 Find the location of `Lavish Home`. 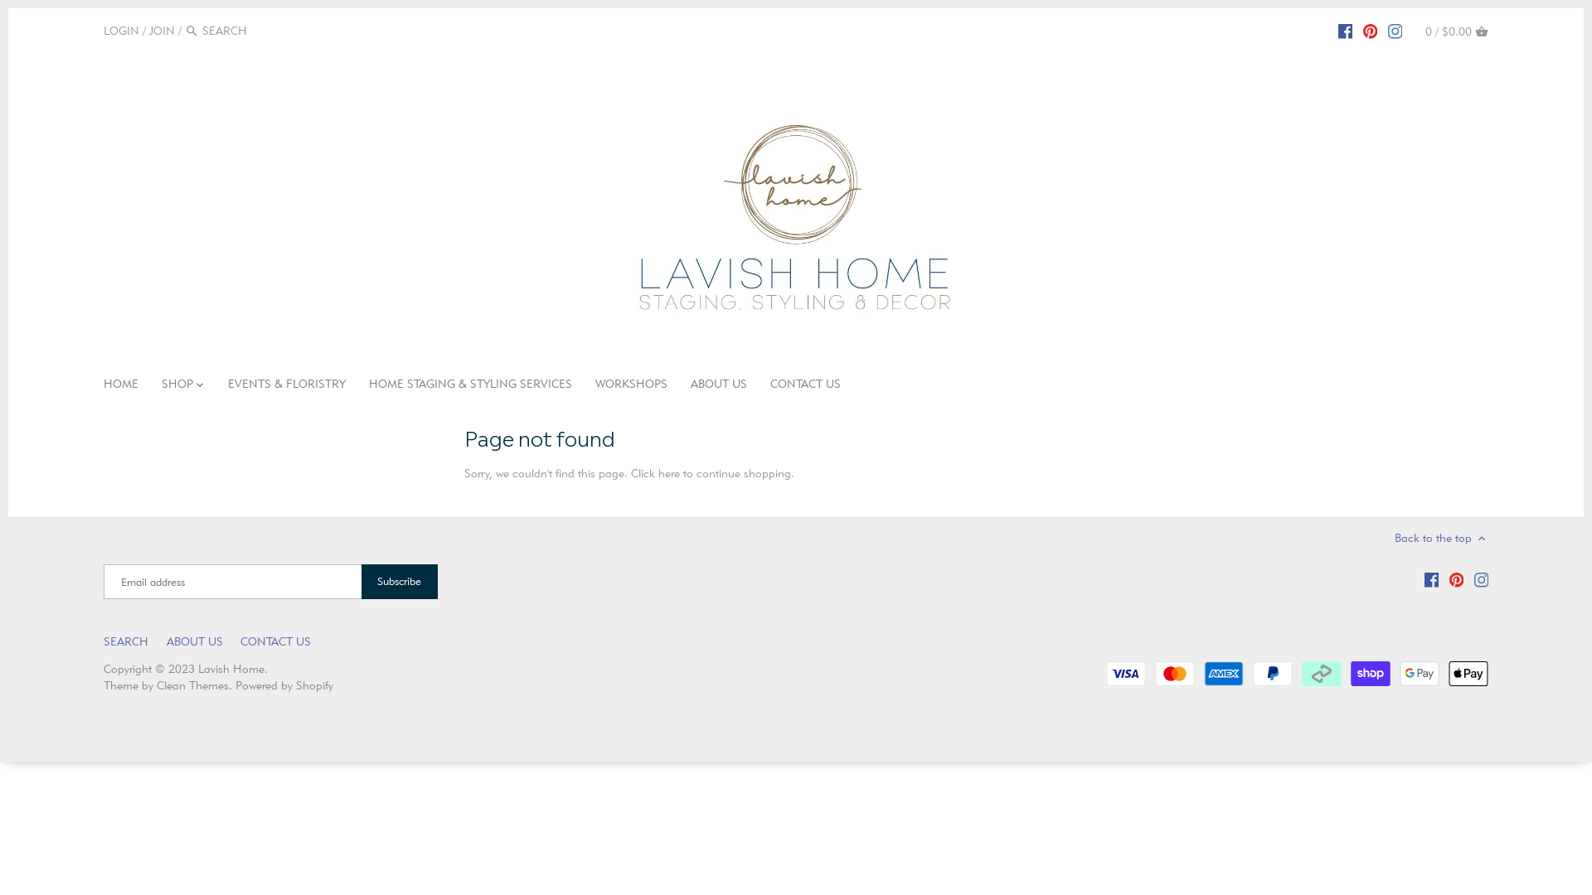

Lavish Home is located at coordinates (231, 669).